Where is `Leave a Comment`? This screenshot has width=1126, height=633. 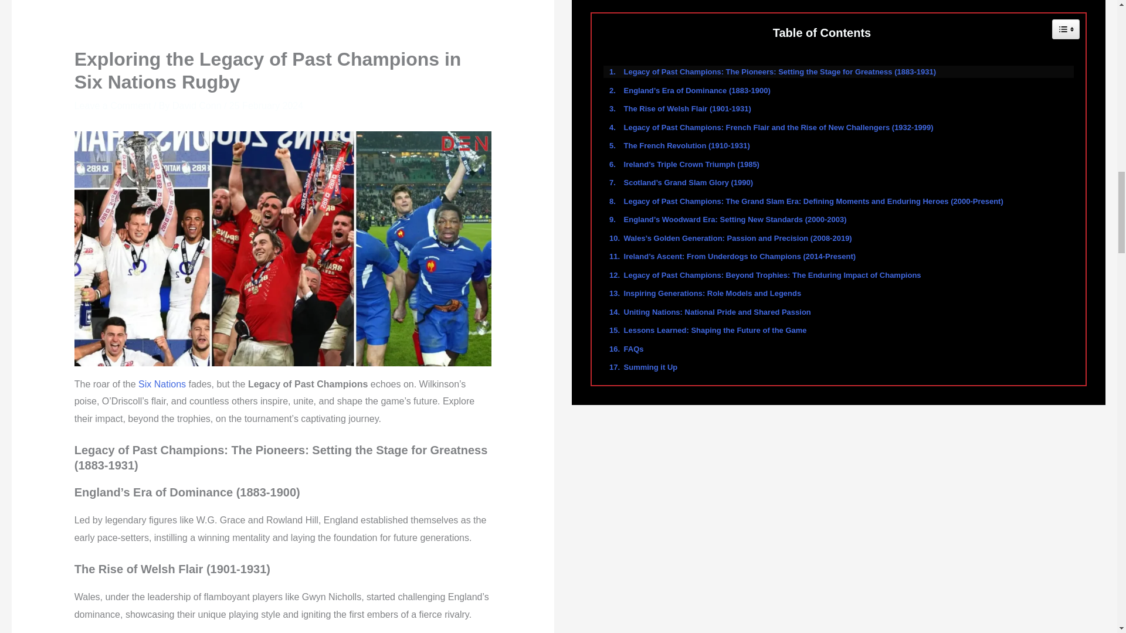 Leave a Comment is located at coordinates (113, 105).